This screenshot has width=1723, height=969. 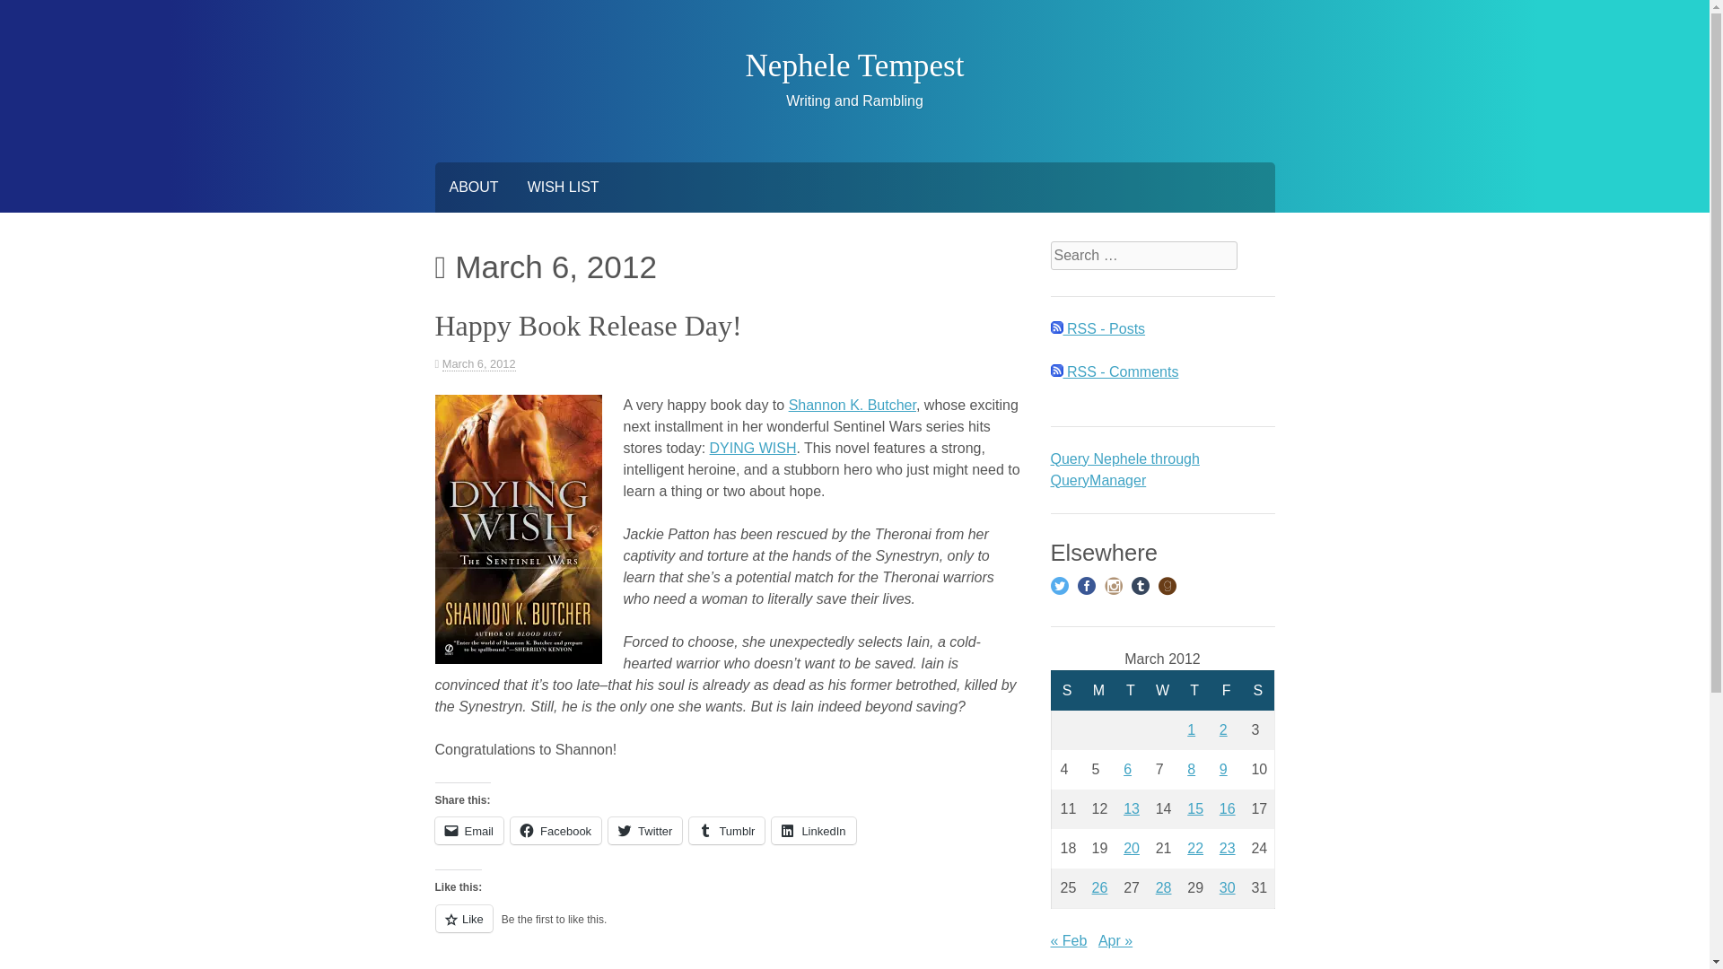 What do you see at coordinates (1223, 769) in the screenshot?
I see `9` at bounding box center [1223, 769].